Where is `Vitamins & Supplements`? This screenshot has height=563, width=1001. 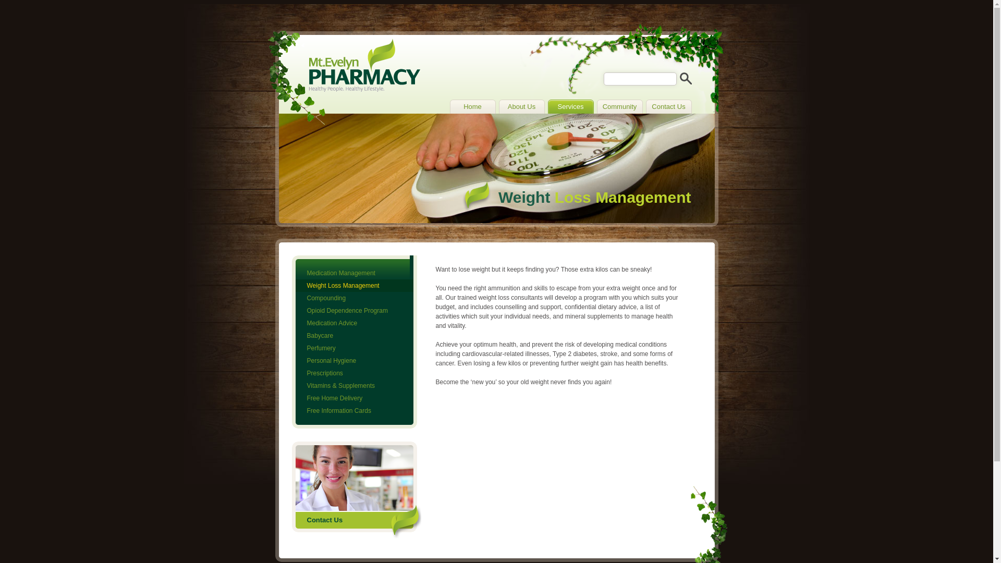 Vitamins & Supplements is located at coordinates (354, 386).